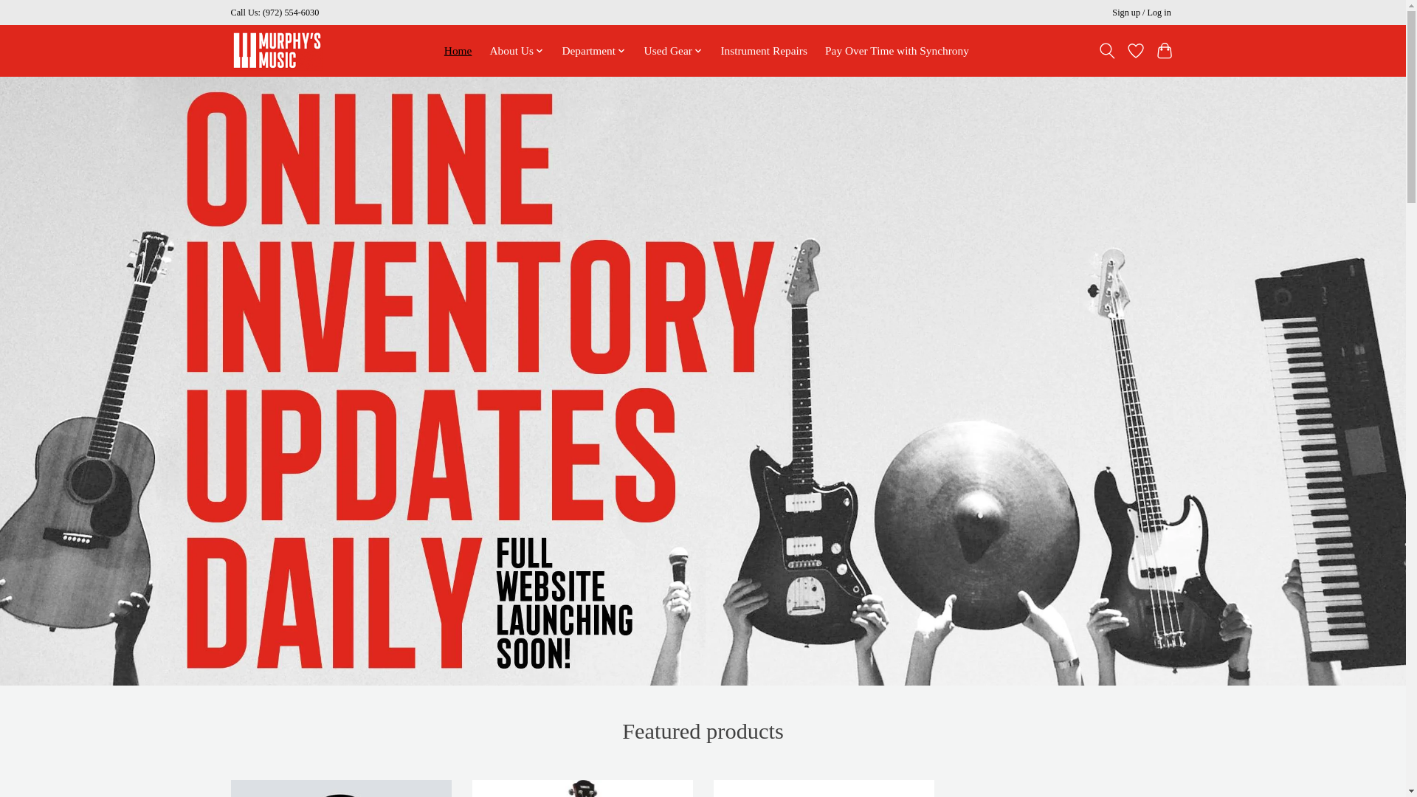  Describe the element at coordinates (458, 51) in the screenshot. I see `Home` at that location.